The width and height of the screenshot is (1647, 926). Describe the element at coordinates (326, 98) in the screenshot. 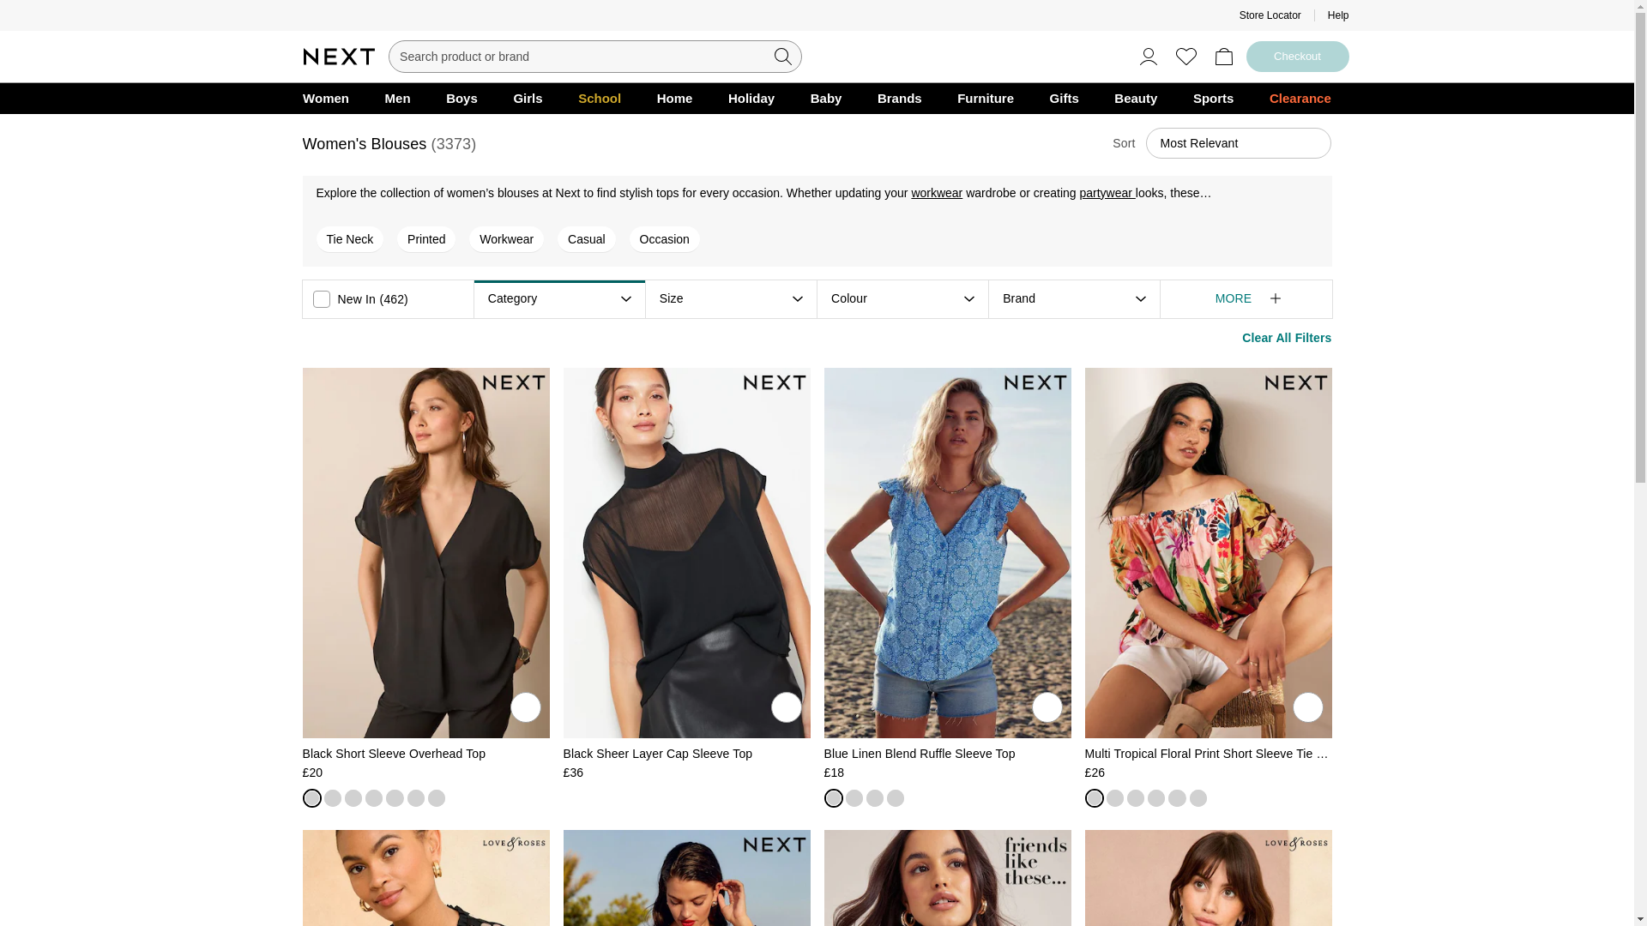

I see `Women` at that location.